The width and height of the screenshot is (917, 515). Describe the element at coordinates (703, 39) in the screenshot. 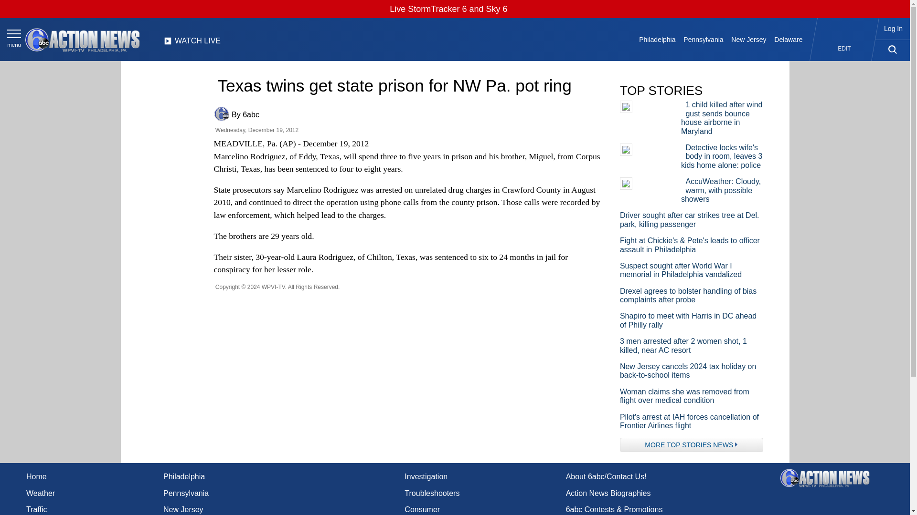

I see `Pennsylvania` at that location.